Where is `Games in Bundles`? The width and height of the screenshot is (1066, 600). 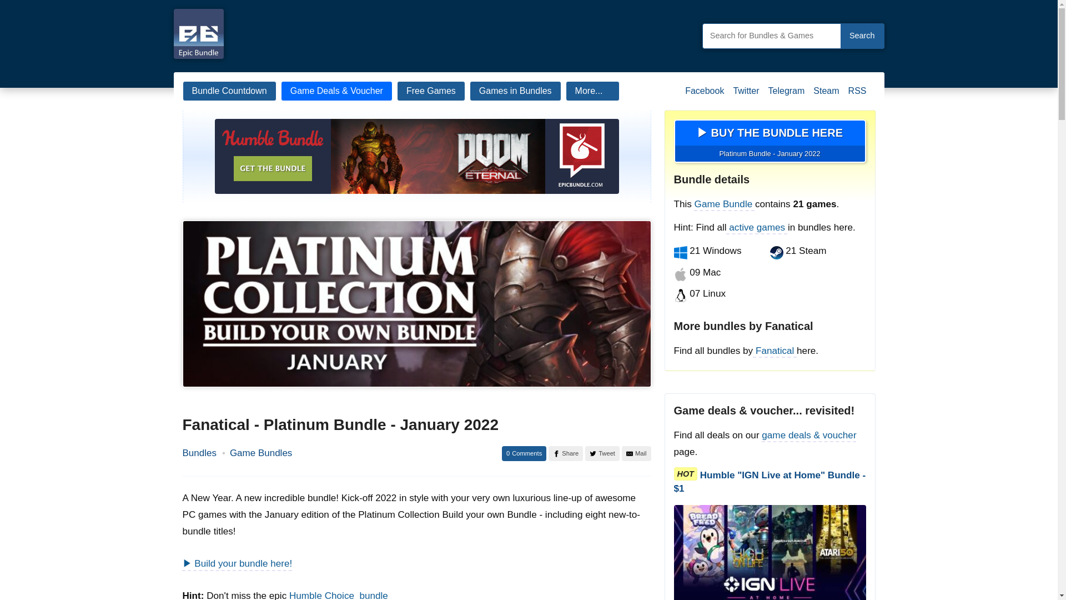 Games in Bundles is located at coordinates (515, 91).